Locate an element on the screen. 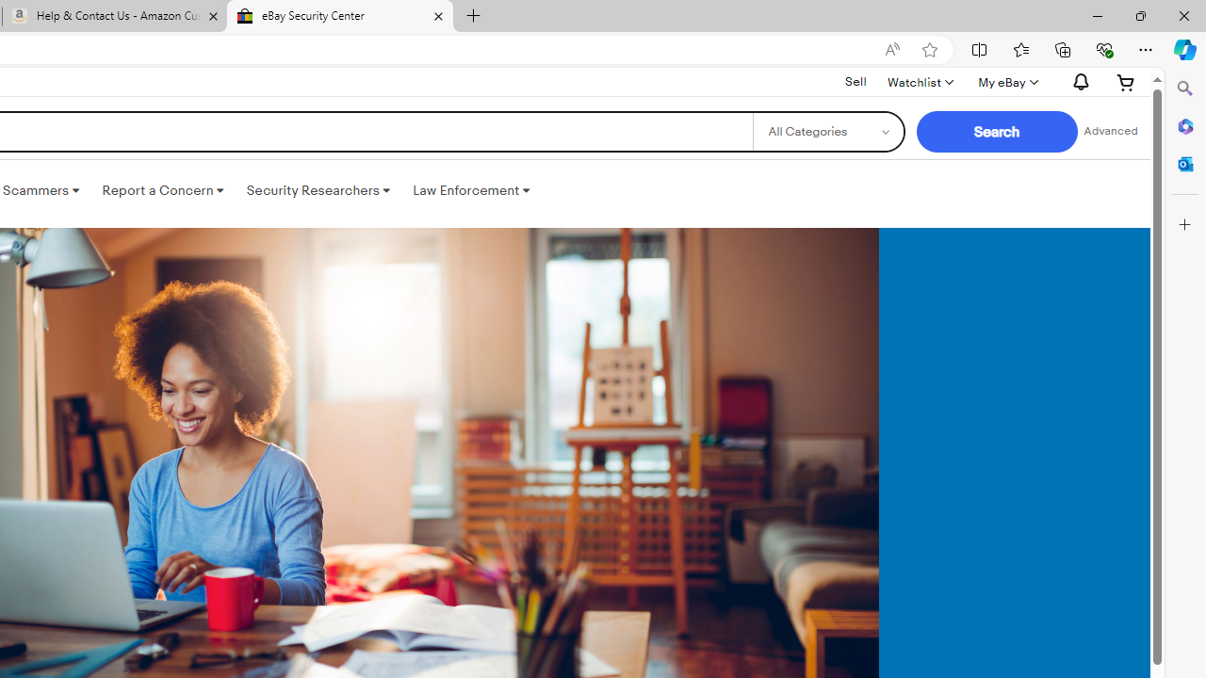  My eBayExpand My eBay is located at coordinates (1006, 82).